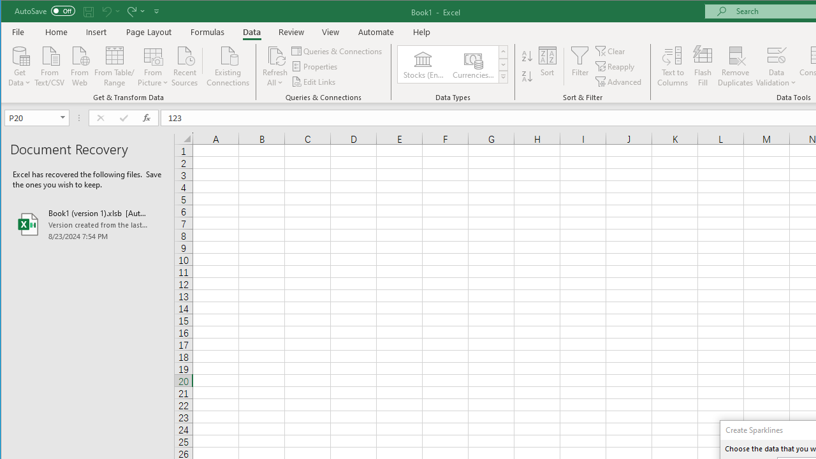 This screenshot has width=816, height=459. What do you see at coordinates (314, 82) in the screenshot?
I see `Edit Links` at bounding box center [314, 82].